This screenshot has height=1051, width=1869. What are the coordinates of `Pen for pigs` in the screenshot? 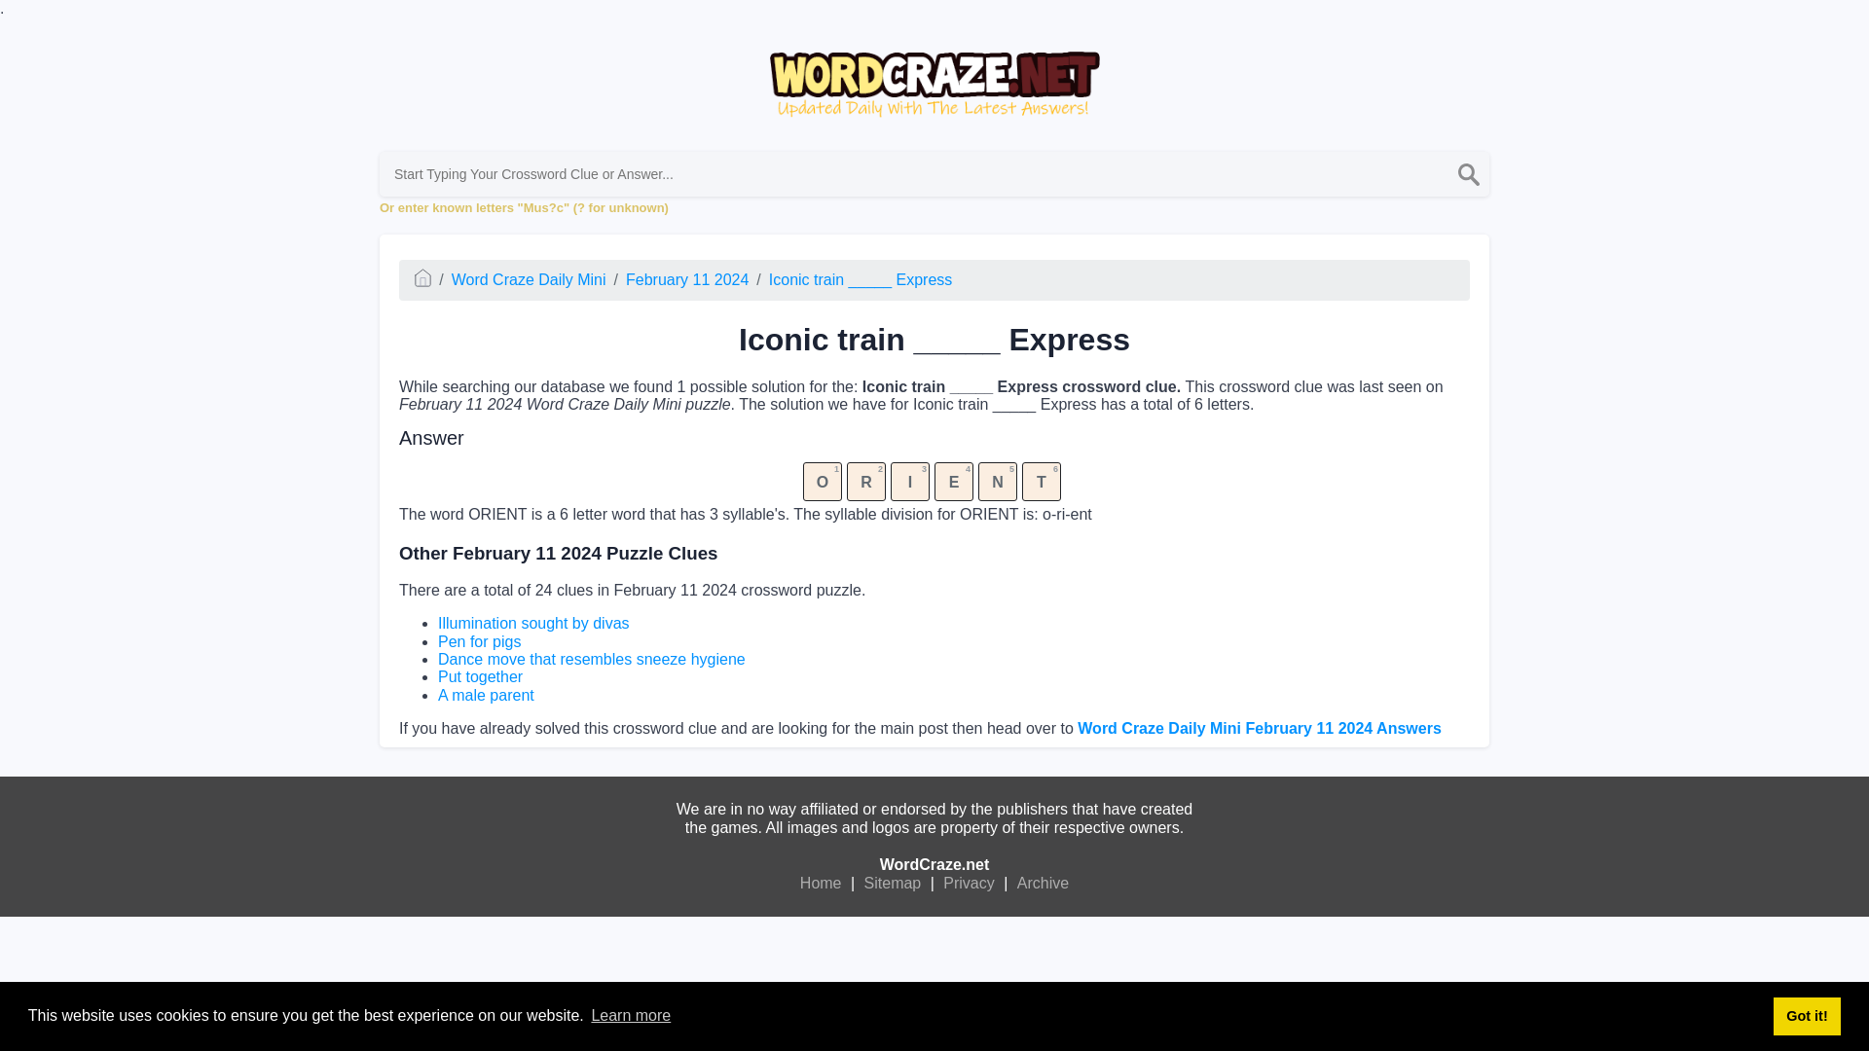 It's located at (479, 642).